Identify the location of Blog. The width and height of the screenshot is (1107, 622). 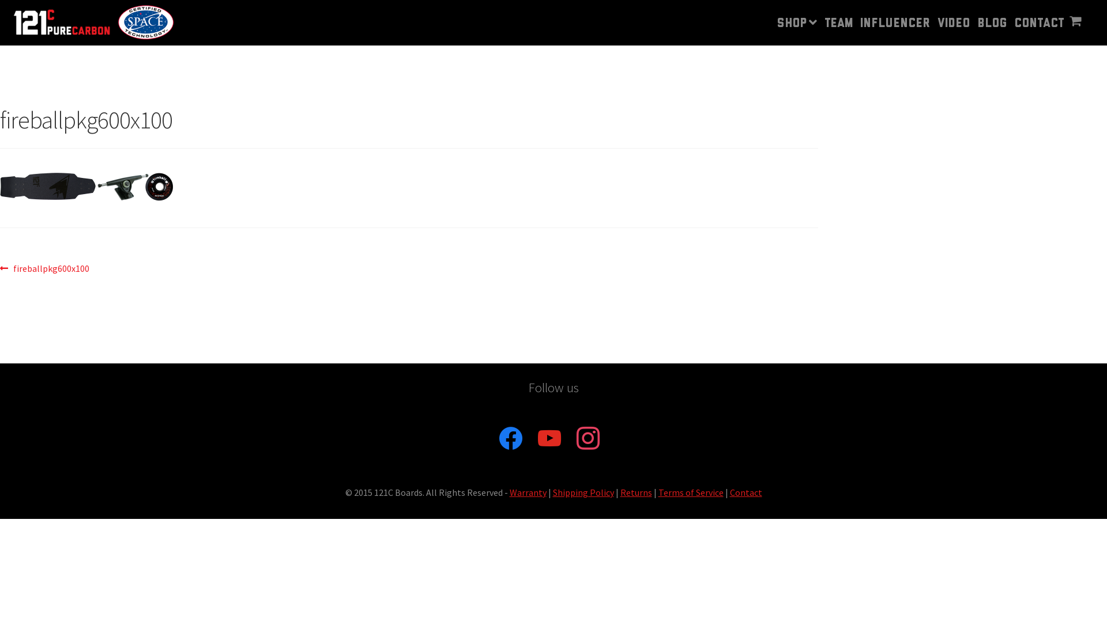
(991, 18).